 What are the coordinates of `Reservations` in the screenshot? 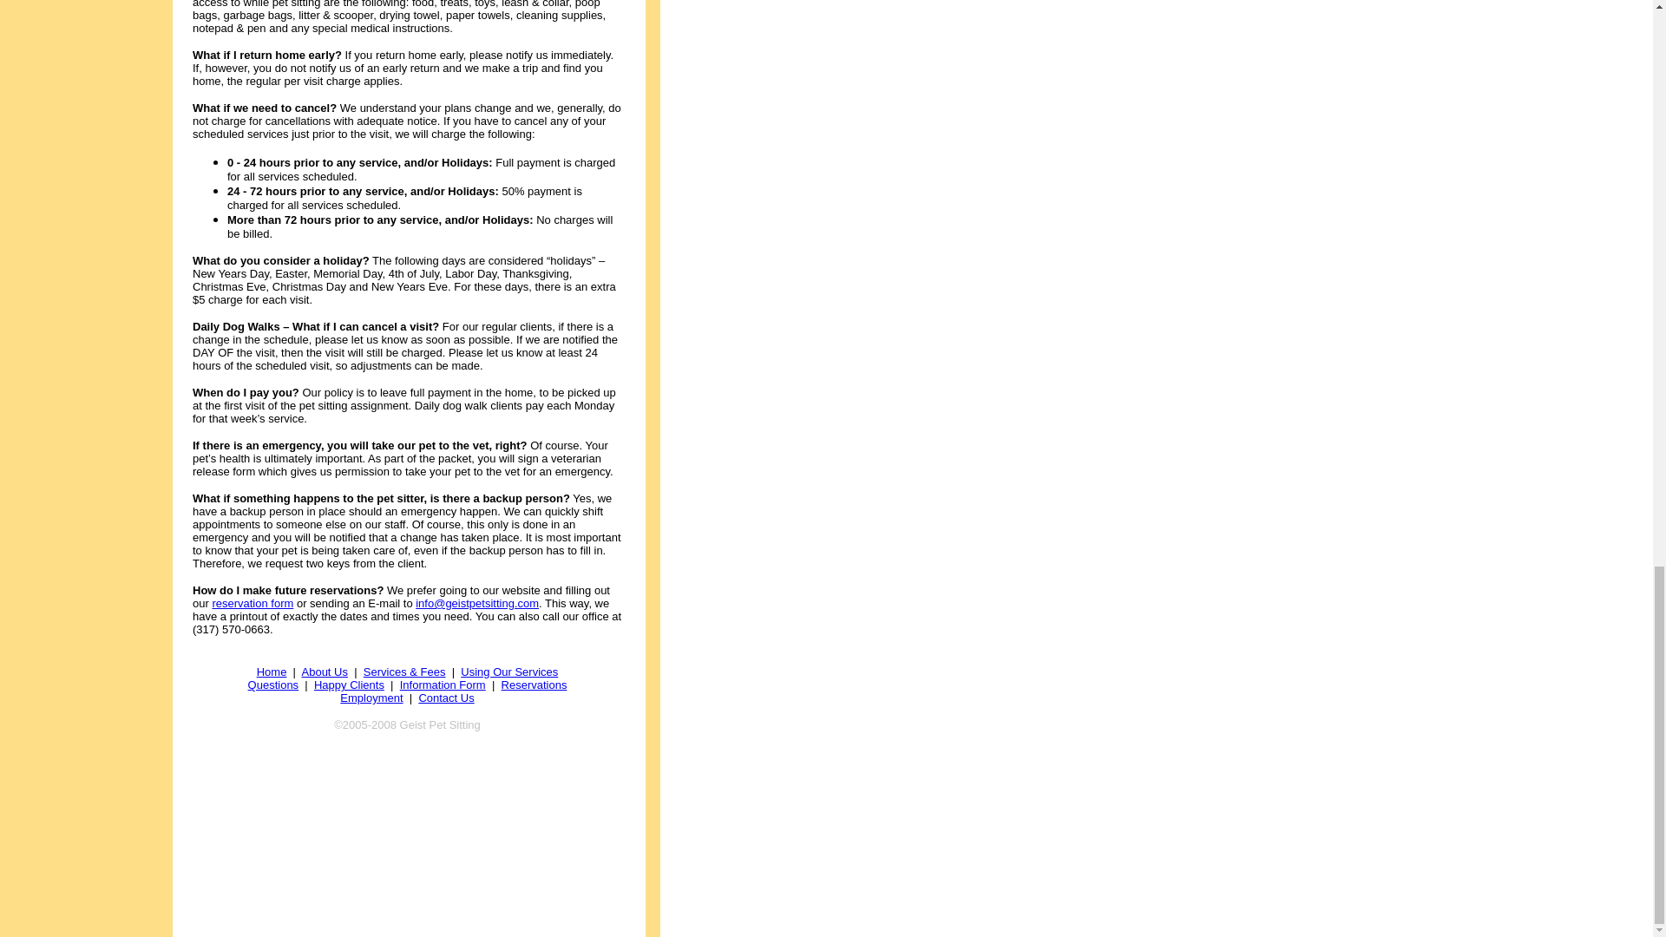 It's located at (535, 685).